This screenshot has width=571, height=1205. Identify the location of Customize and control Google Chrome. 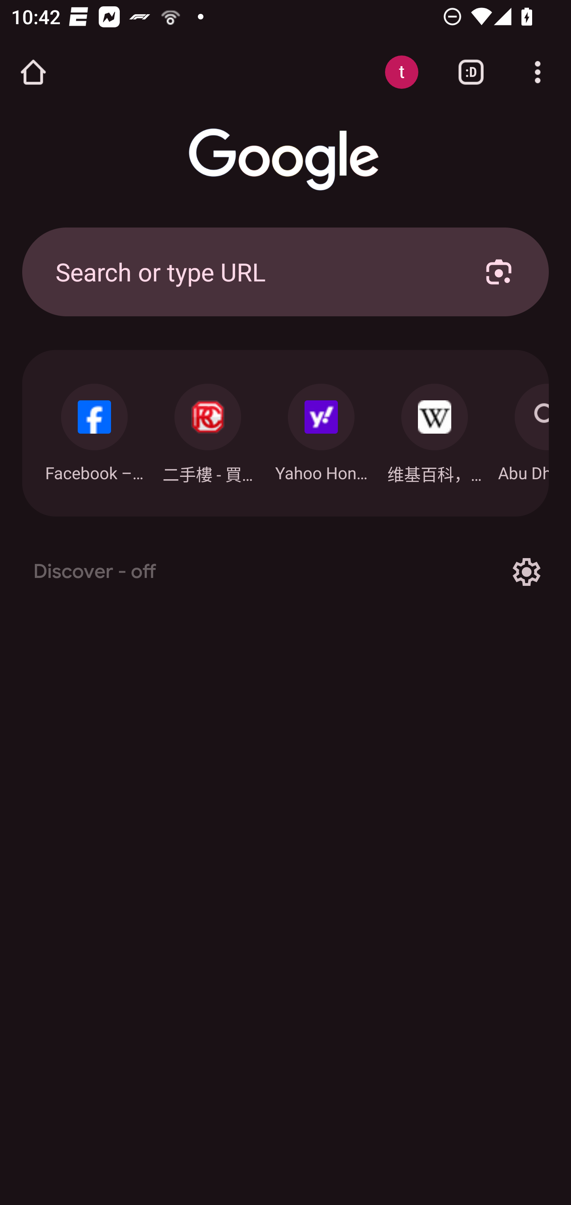
(538, 72).